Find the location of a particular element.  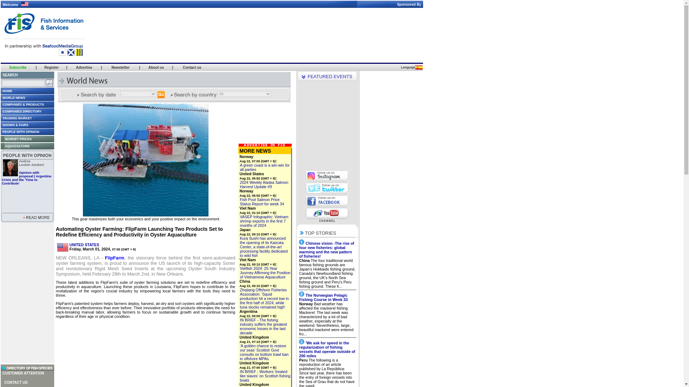

MARKET PRICES is located at coordinates (16, 139).